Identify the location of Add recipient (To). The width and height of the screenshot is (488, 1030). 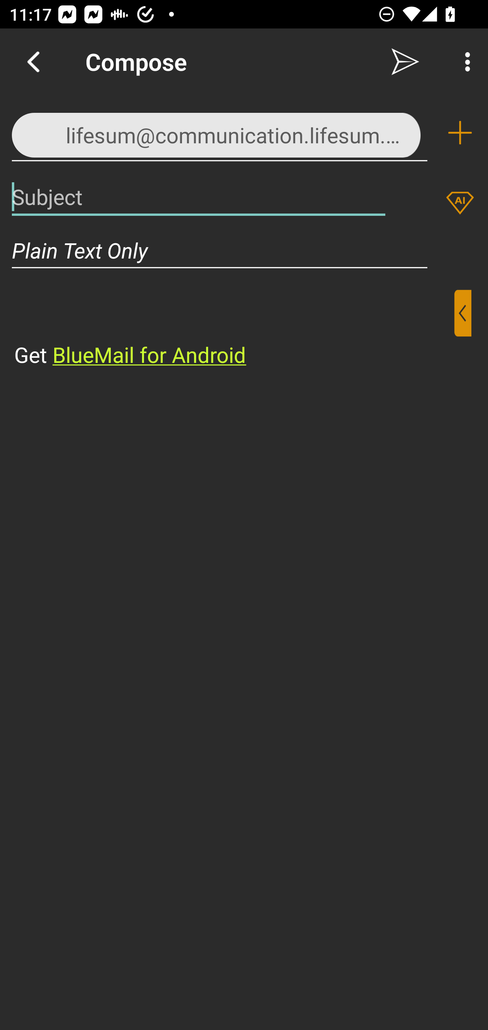
(460, 133).